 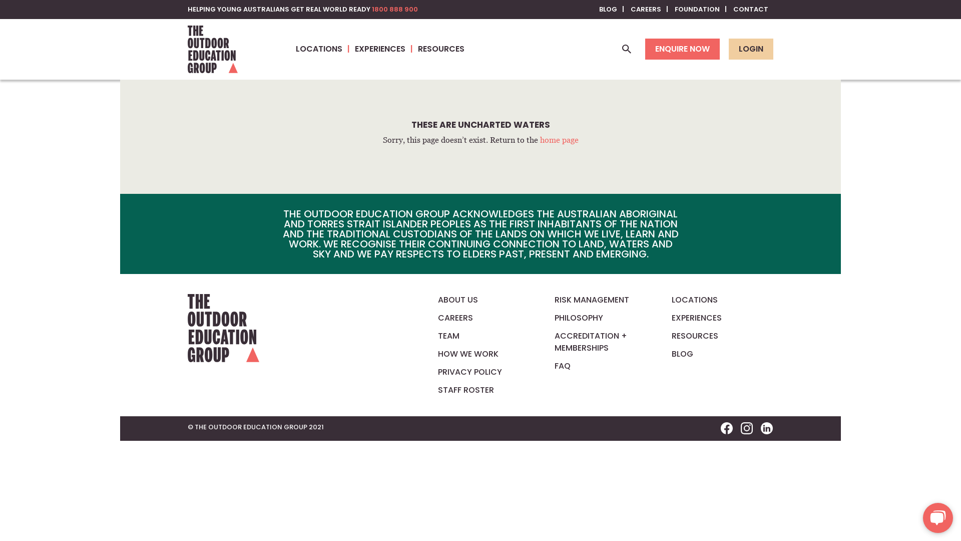 I want to click on RESOURCES, so click(x=441, y=49).